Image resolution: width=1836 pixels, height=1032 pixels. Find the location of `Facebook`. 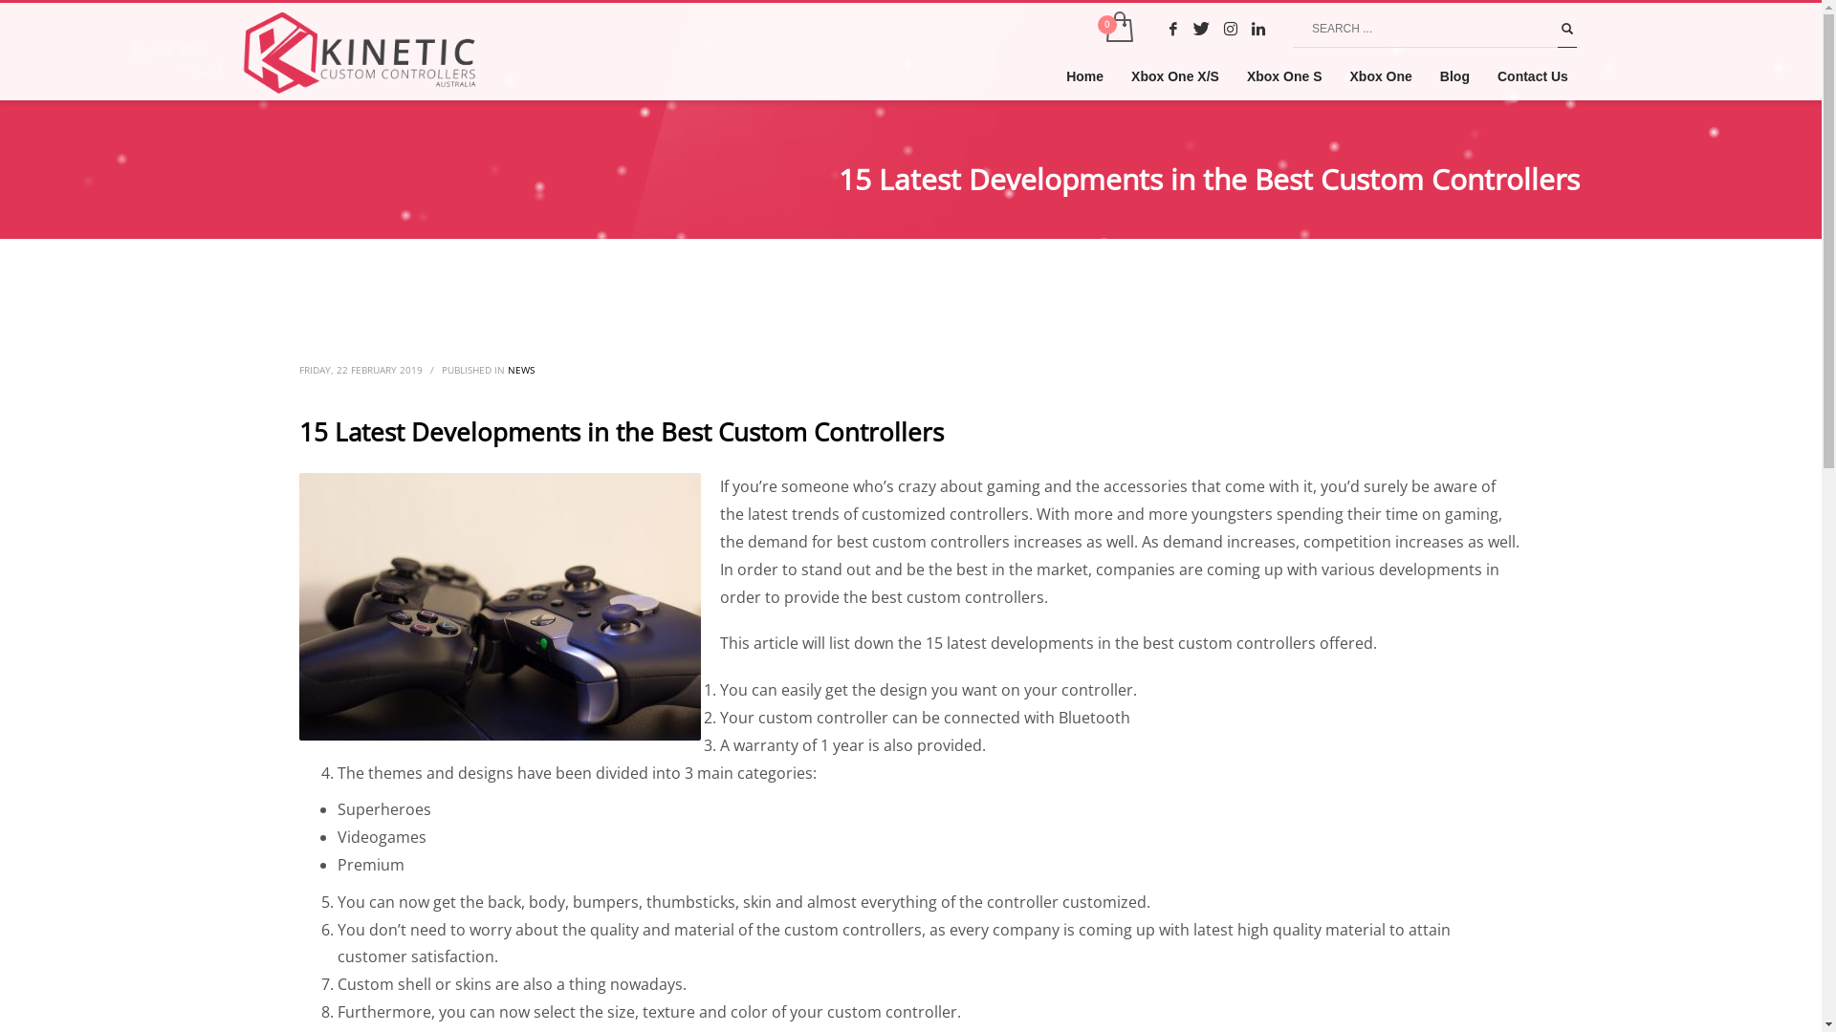

Facebook is located at coordinates (1173, 29).